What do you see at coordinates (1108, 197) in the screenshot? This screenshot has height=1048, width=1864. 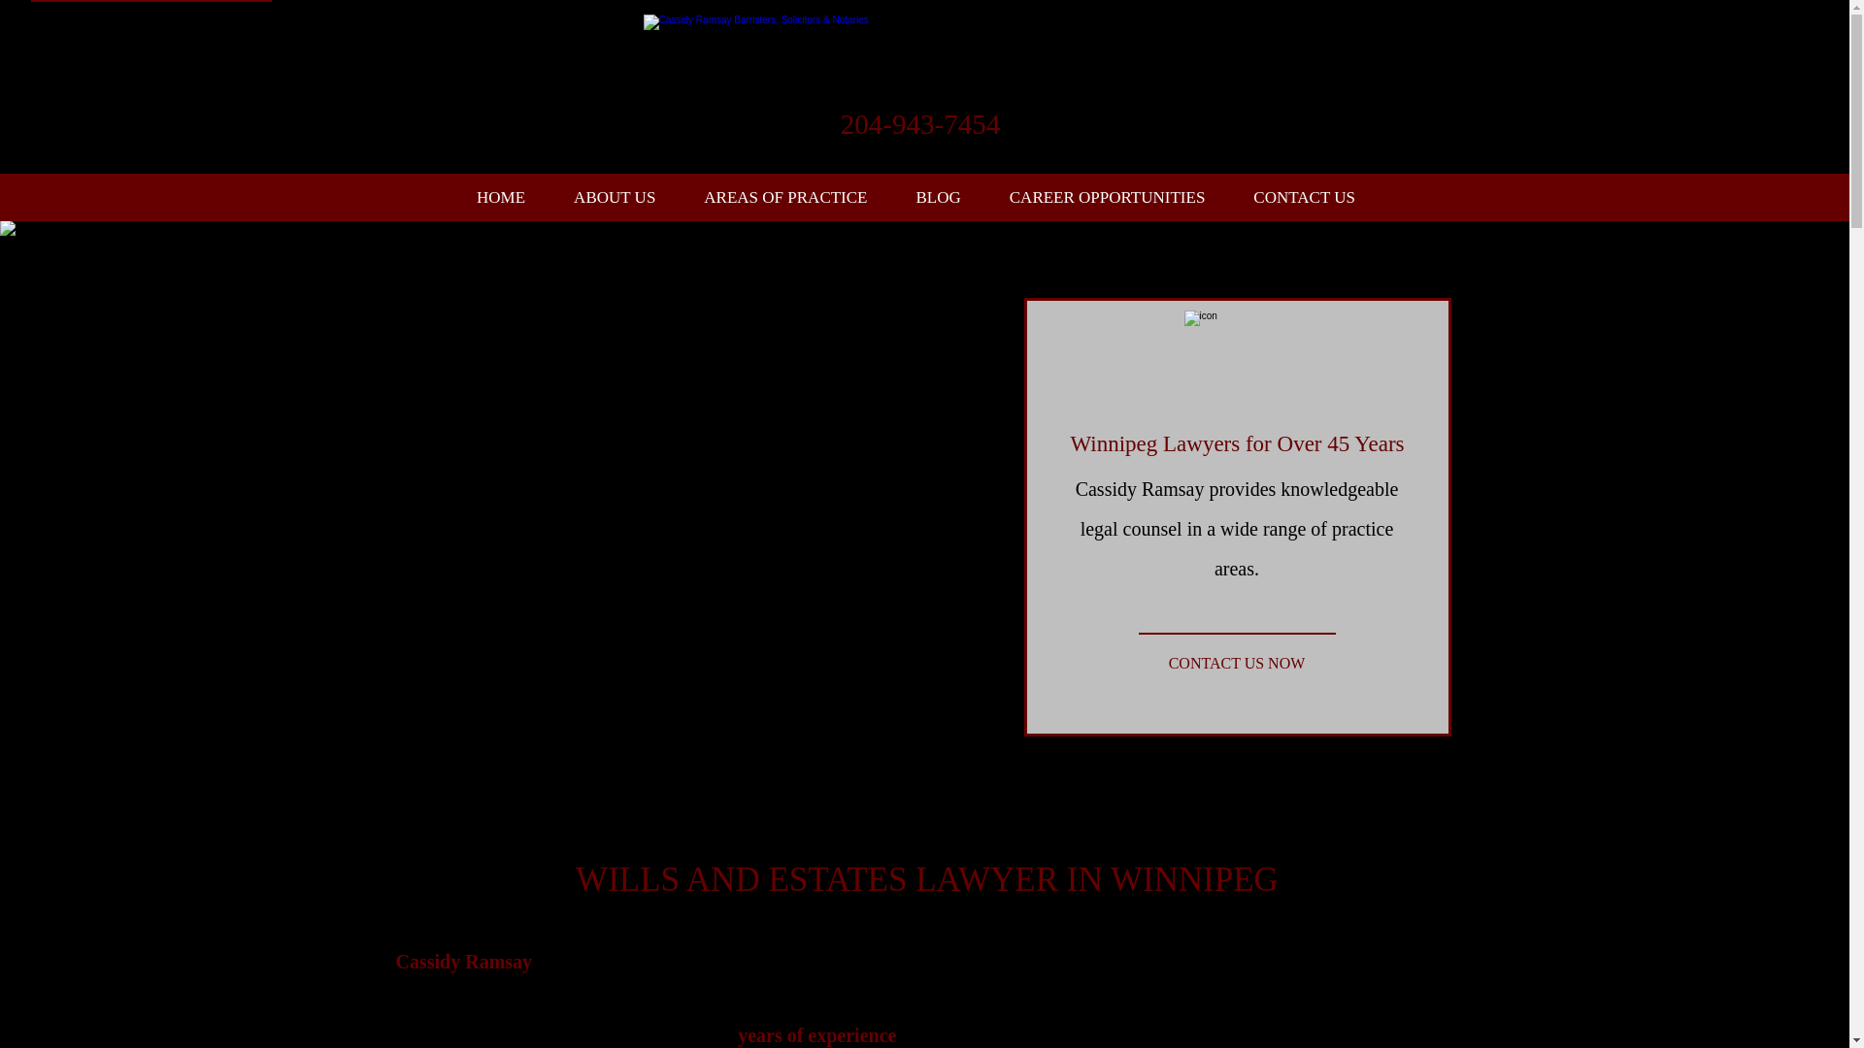 I see `CAREER OPPORTUNITIES` at bounding box center [1108, 197].